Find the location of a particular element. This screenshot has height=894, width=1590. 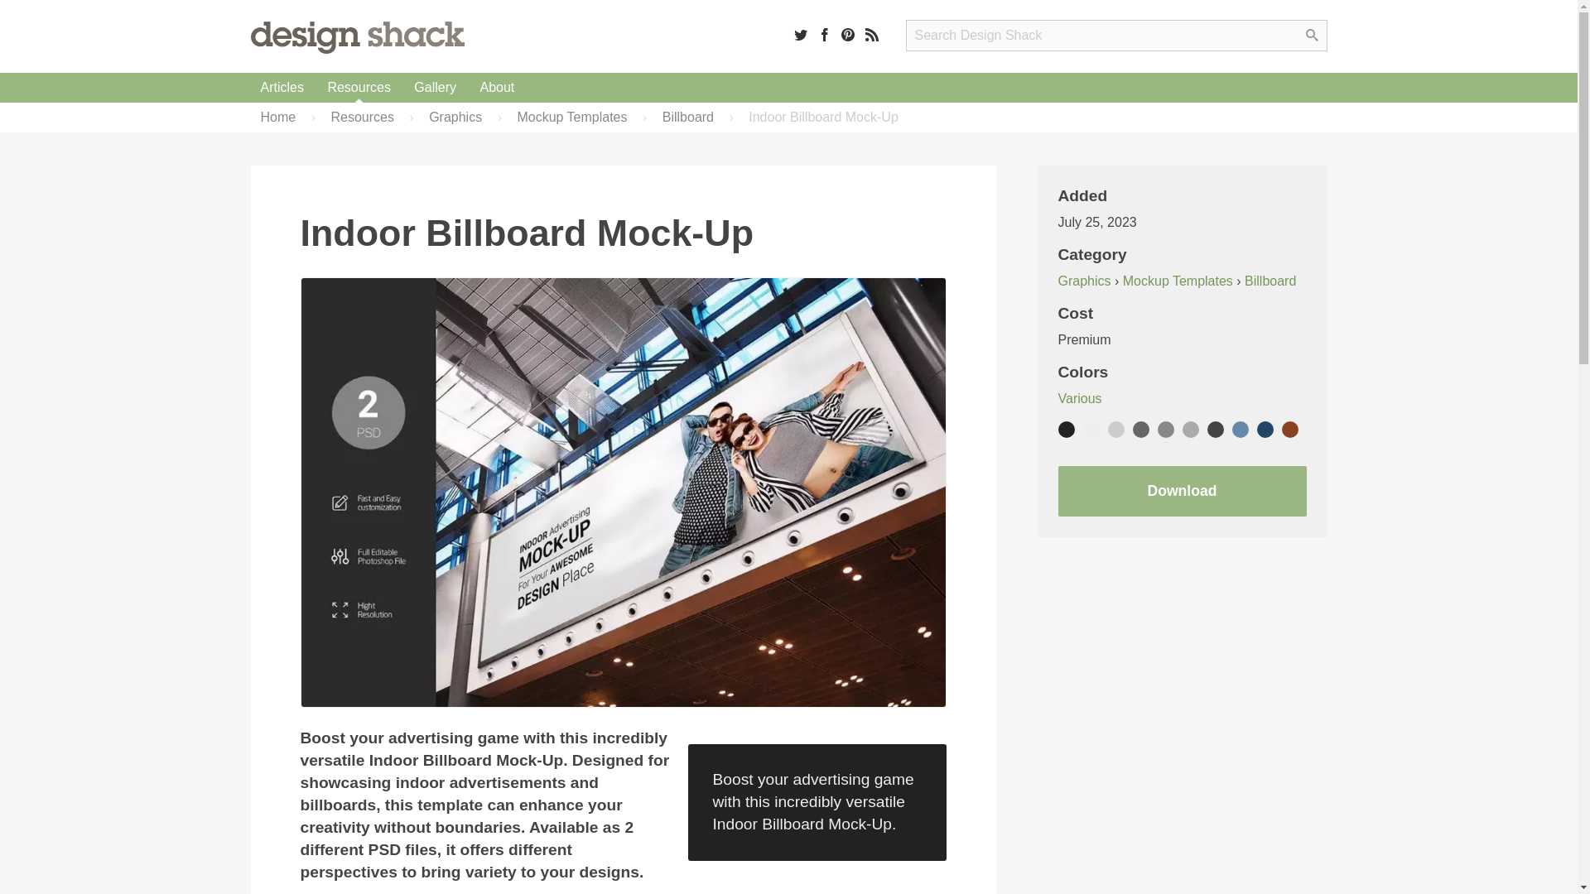

RSS Feed is located at coordinates (871, 34).